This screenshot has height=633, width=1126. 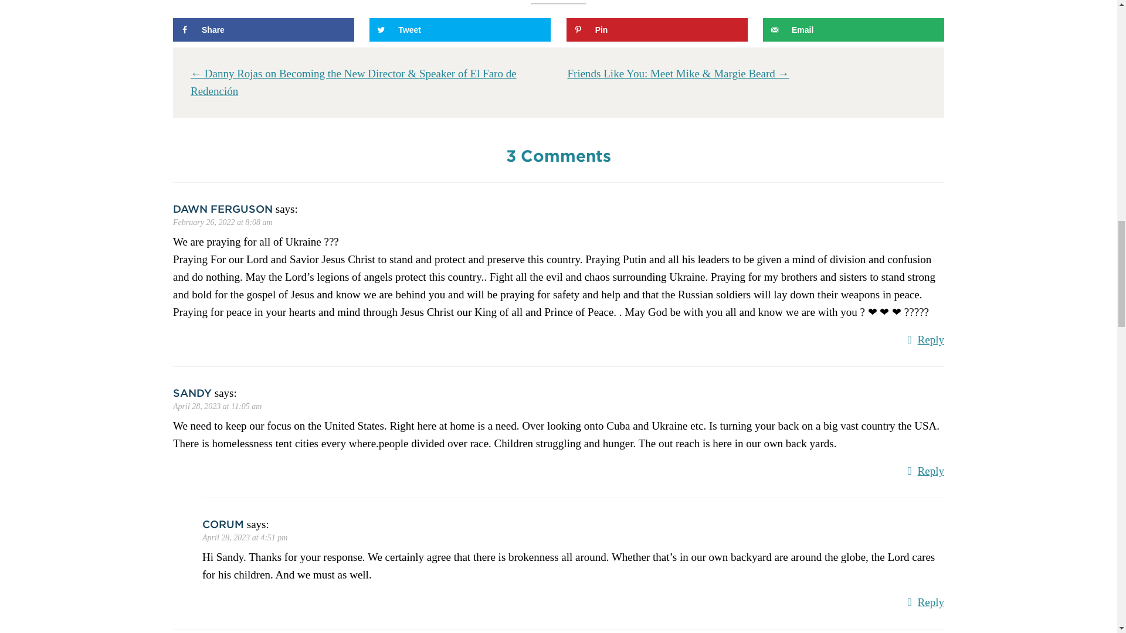 What do you see at coordinates (460, 30) in the screenshot?
I see `Share on Twitter` at bounding box center [460, 30].